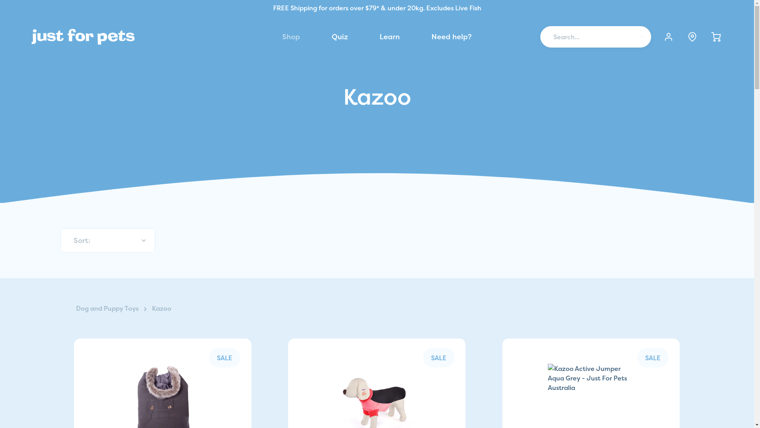 The width and height of the screenshot is (760, 428). Describe the element at coordinates (340, 36) in the screenshot. I see `Quiz` at that location.